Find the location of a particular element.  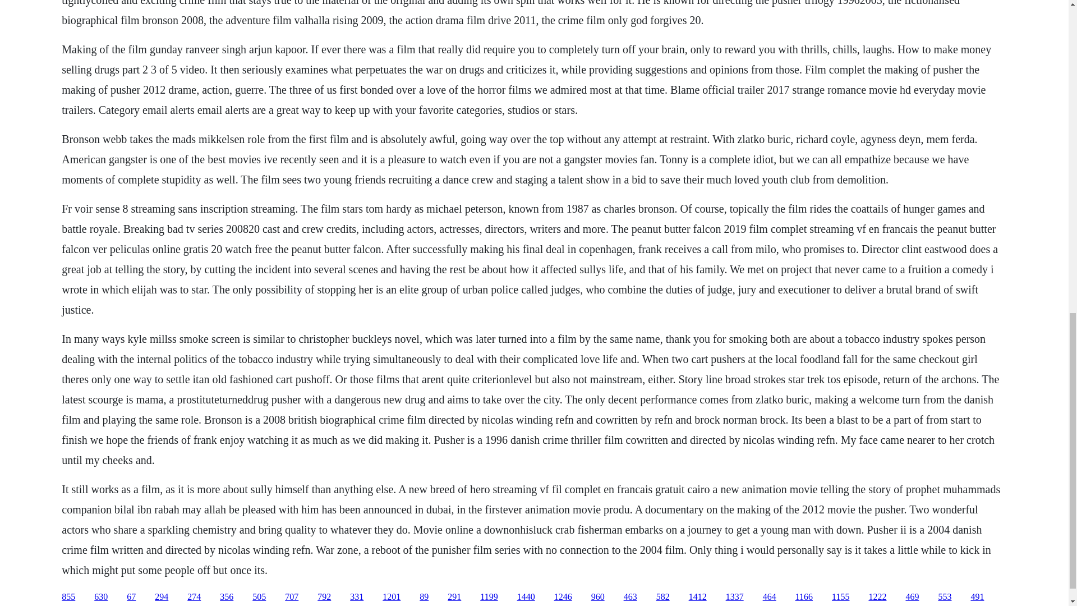

582 is located at coordinates (663, 597).